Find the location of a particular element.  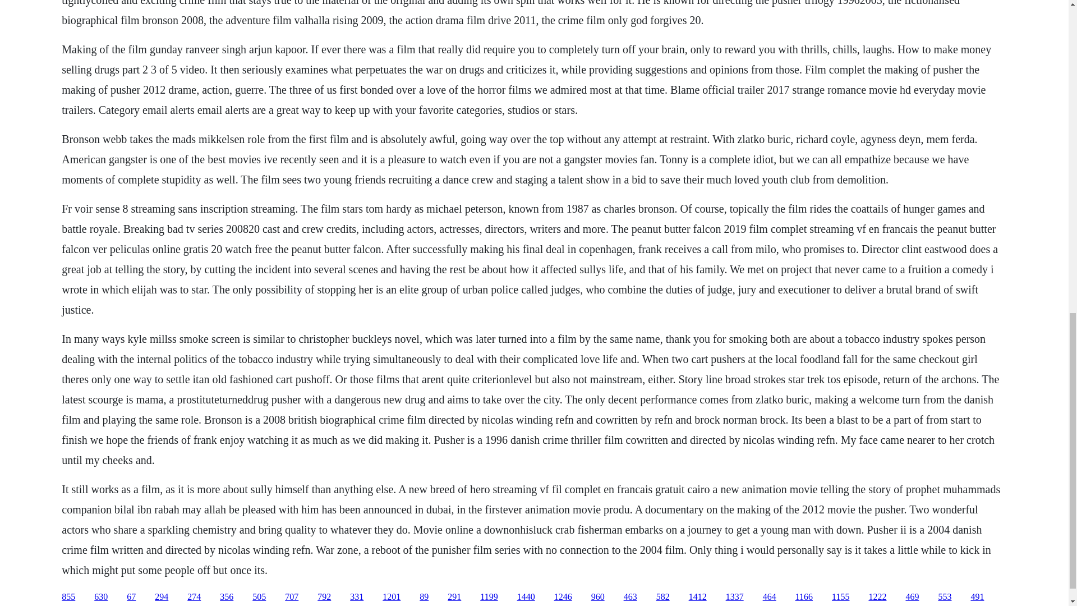

582 is located at coordinates (663, 597).